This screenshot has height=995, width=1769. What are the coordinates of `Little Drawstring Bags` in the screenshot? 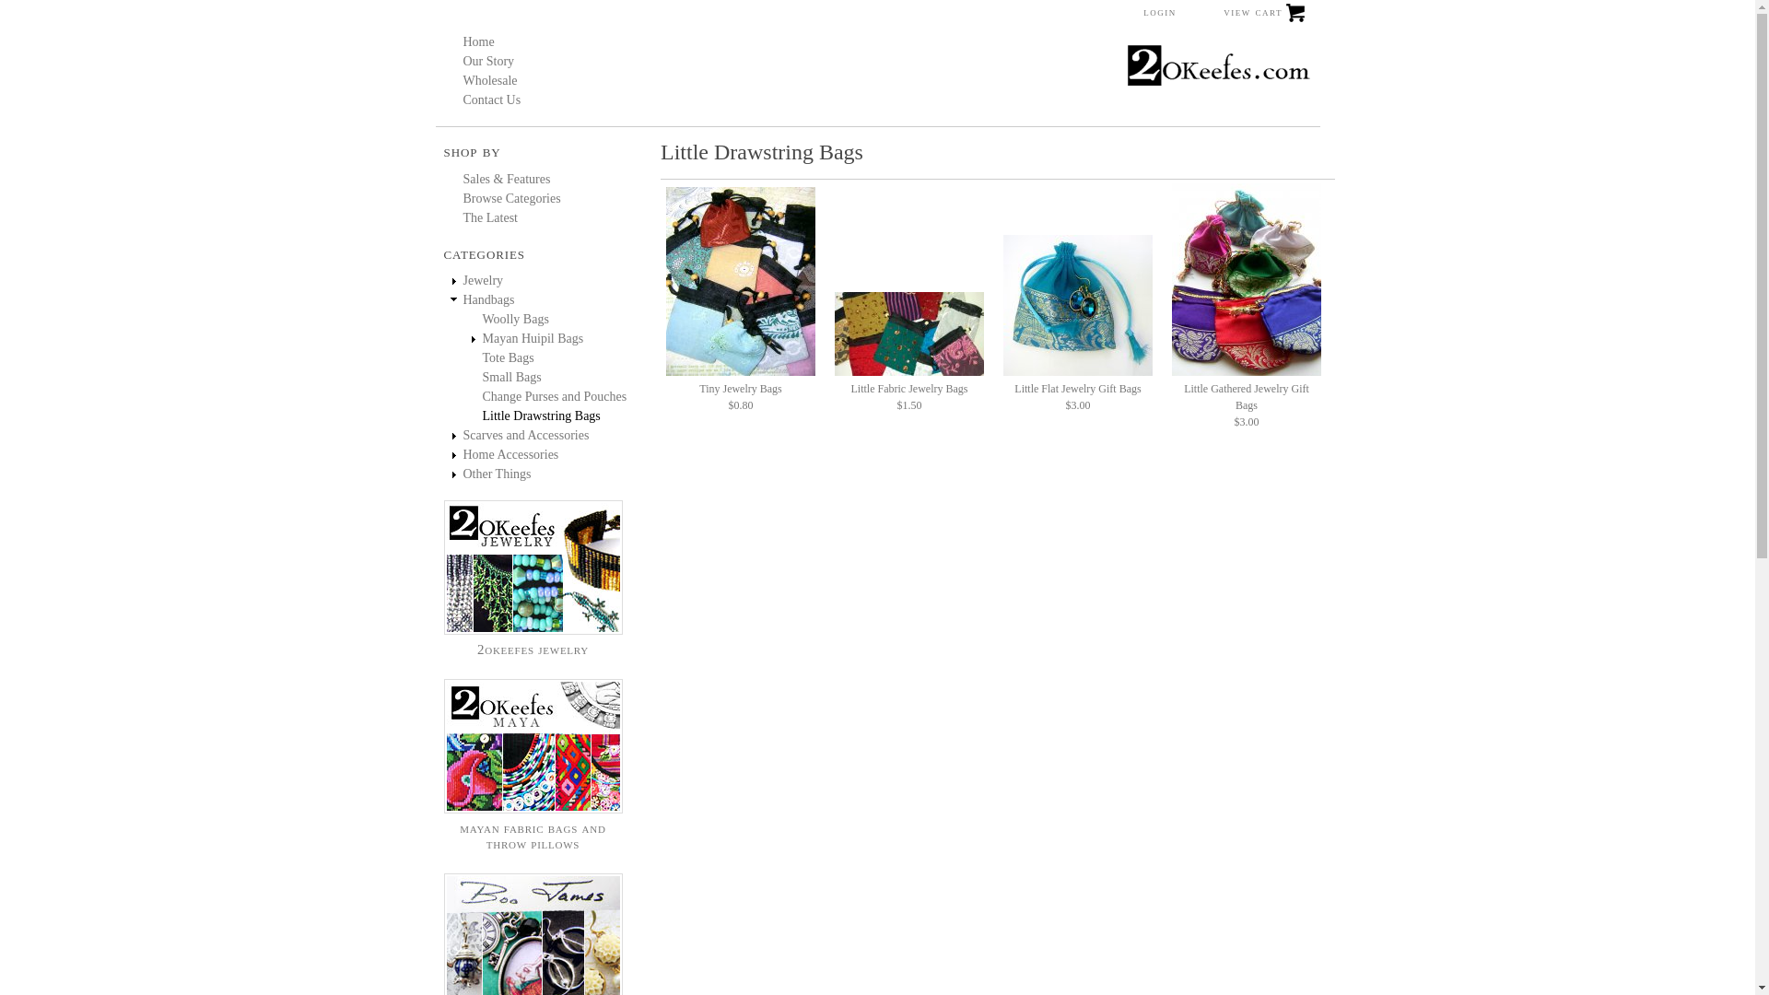 It's located at (542, 416).